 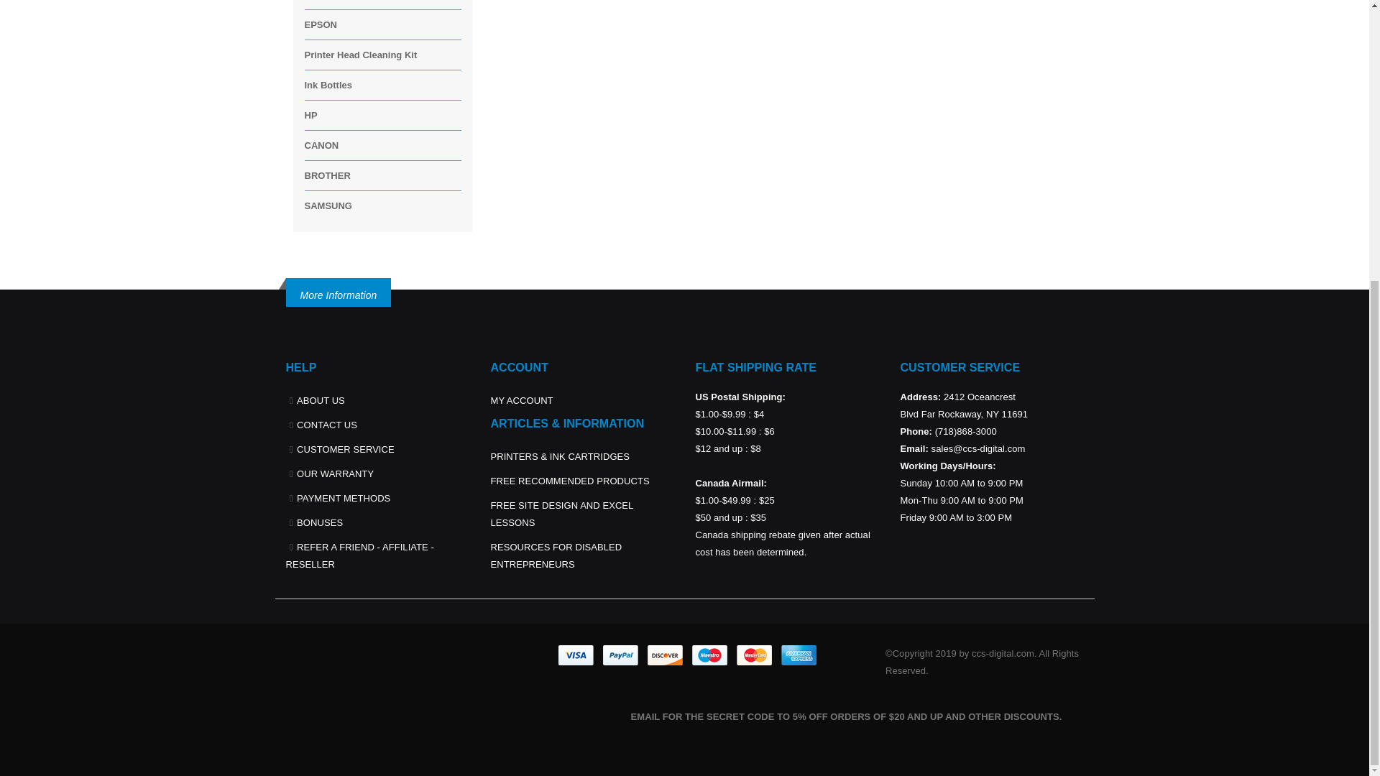 I want to click on Refer A Friend - Affiliate - Reseller, so click(x=359, y=555).